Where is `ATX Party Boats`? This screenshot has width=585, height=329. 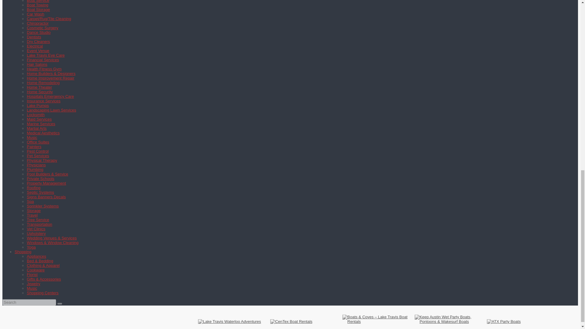 ATX Party Boats is located at coordinates (503, 321).